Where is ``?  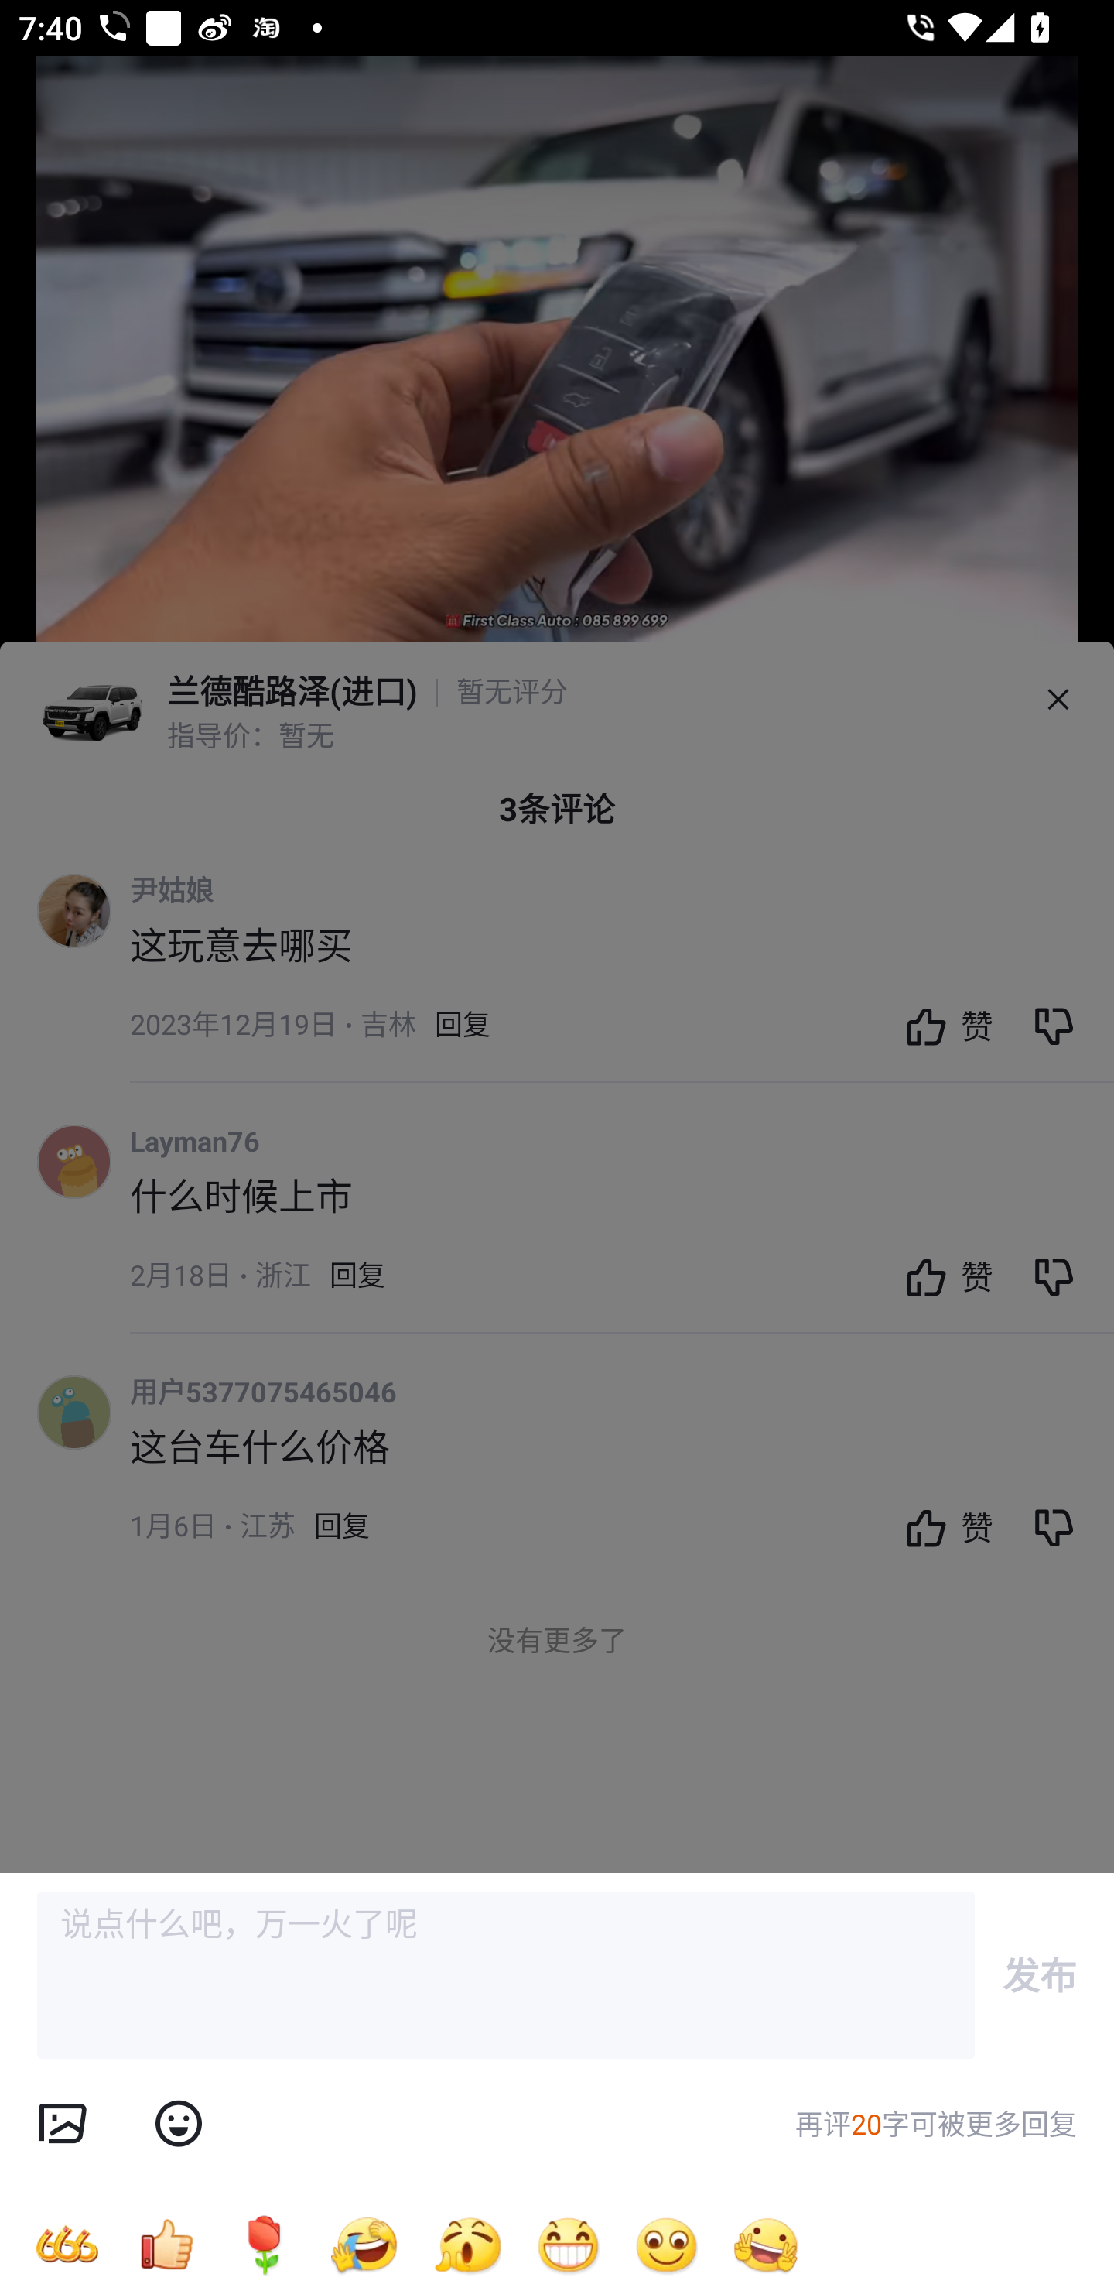
 is located at coordinates (62, 2124).